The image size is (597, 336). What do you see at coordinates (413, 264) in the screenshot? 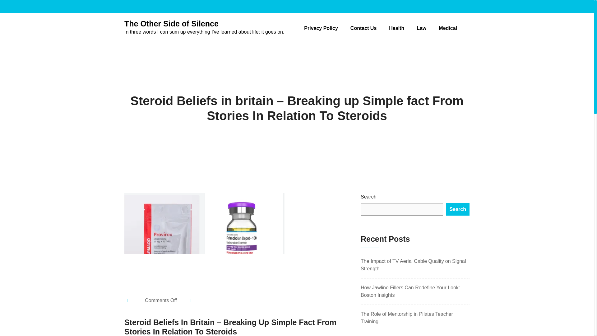
I see `The Impact of TV Aerial Cable Quality on Signal Strength` at bounding box center [413, 264].